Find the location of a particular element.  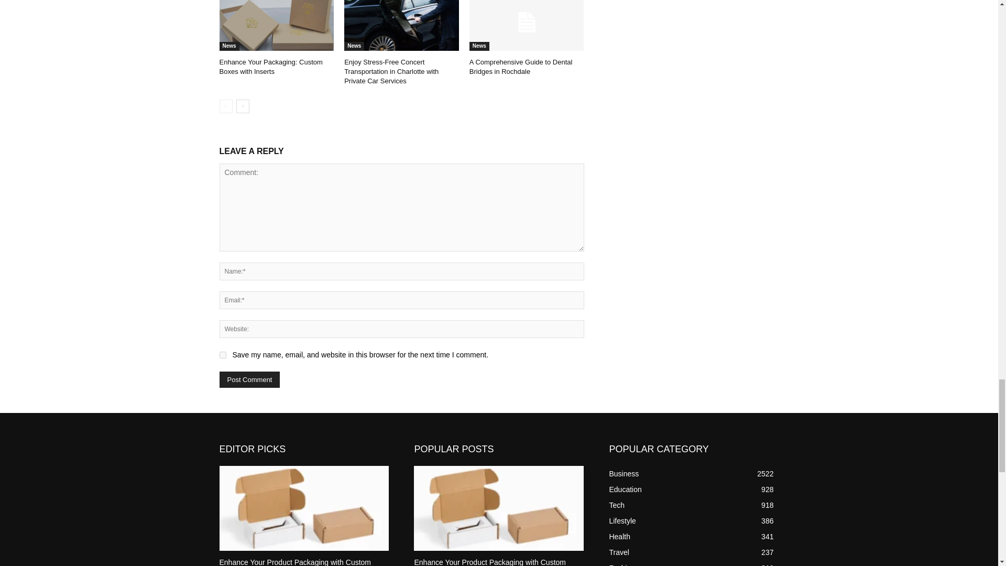

yes is located at coordinates (222, 354).